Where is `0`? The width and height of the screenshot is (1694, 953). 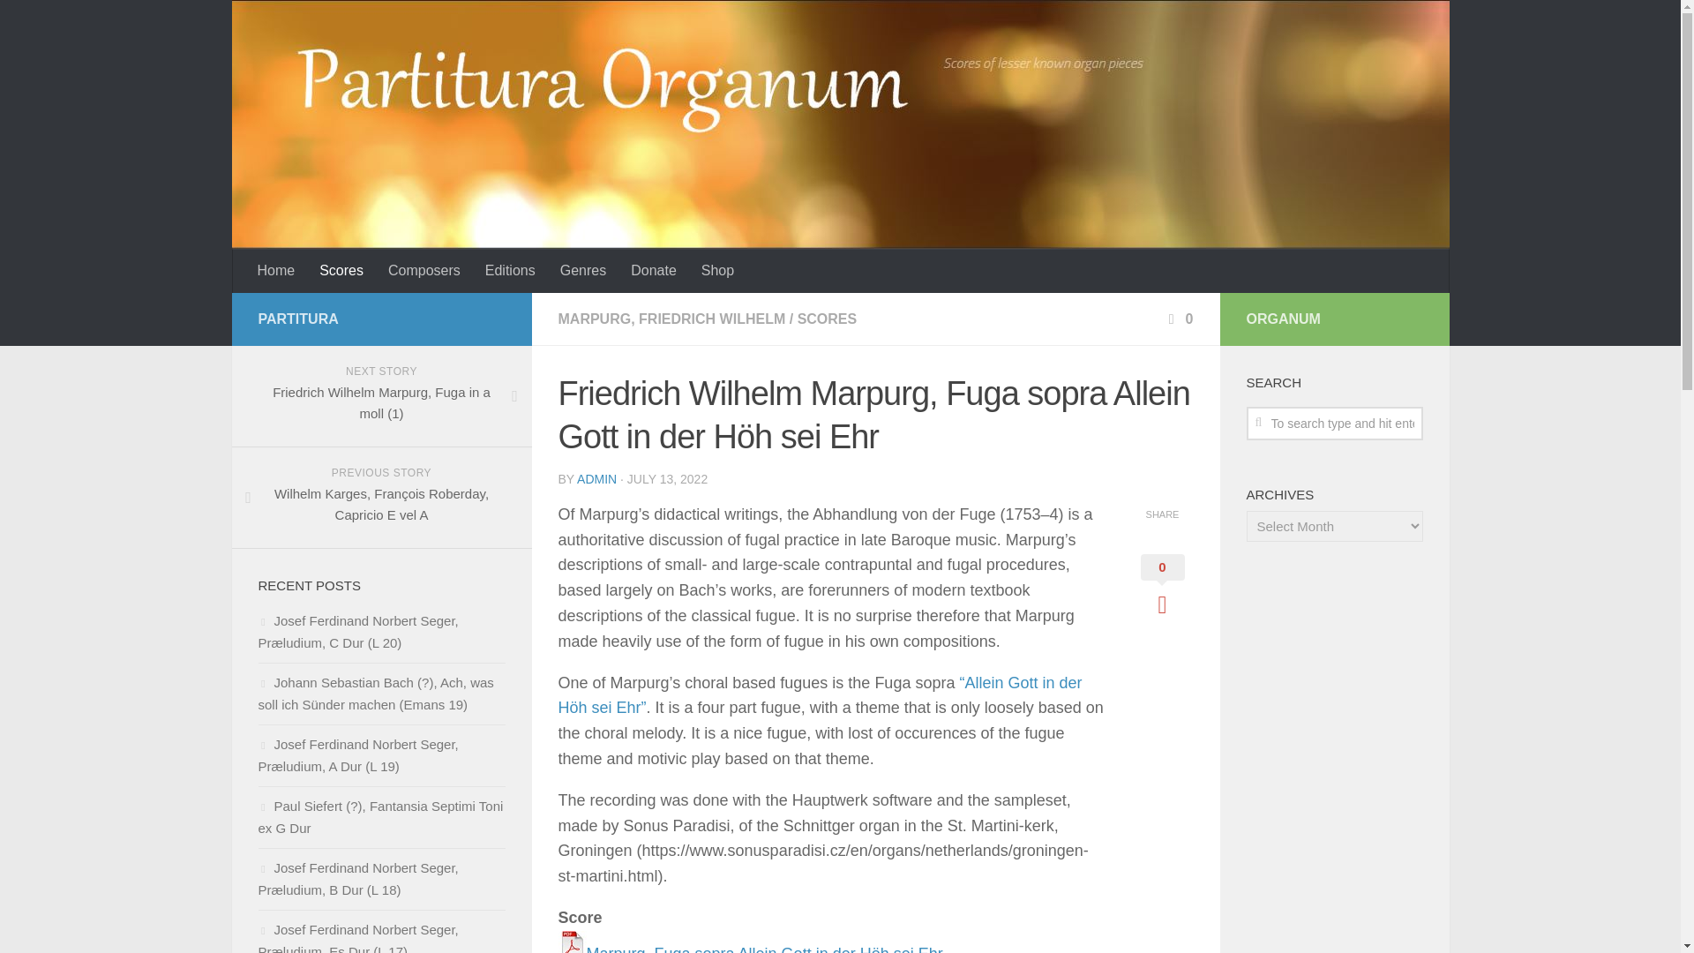
0 is located at coordinates (1179, 319).